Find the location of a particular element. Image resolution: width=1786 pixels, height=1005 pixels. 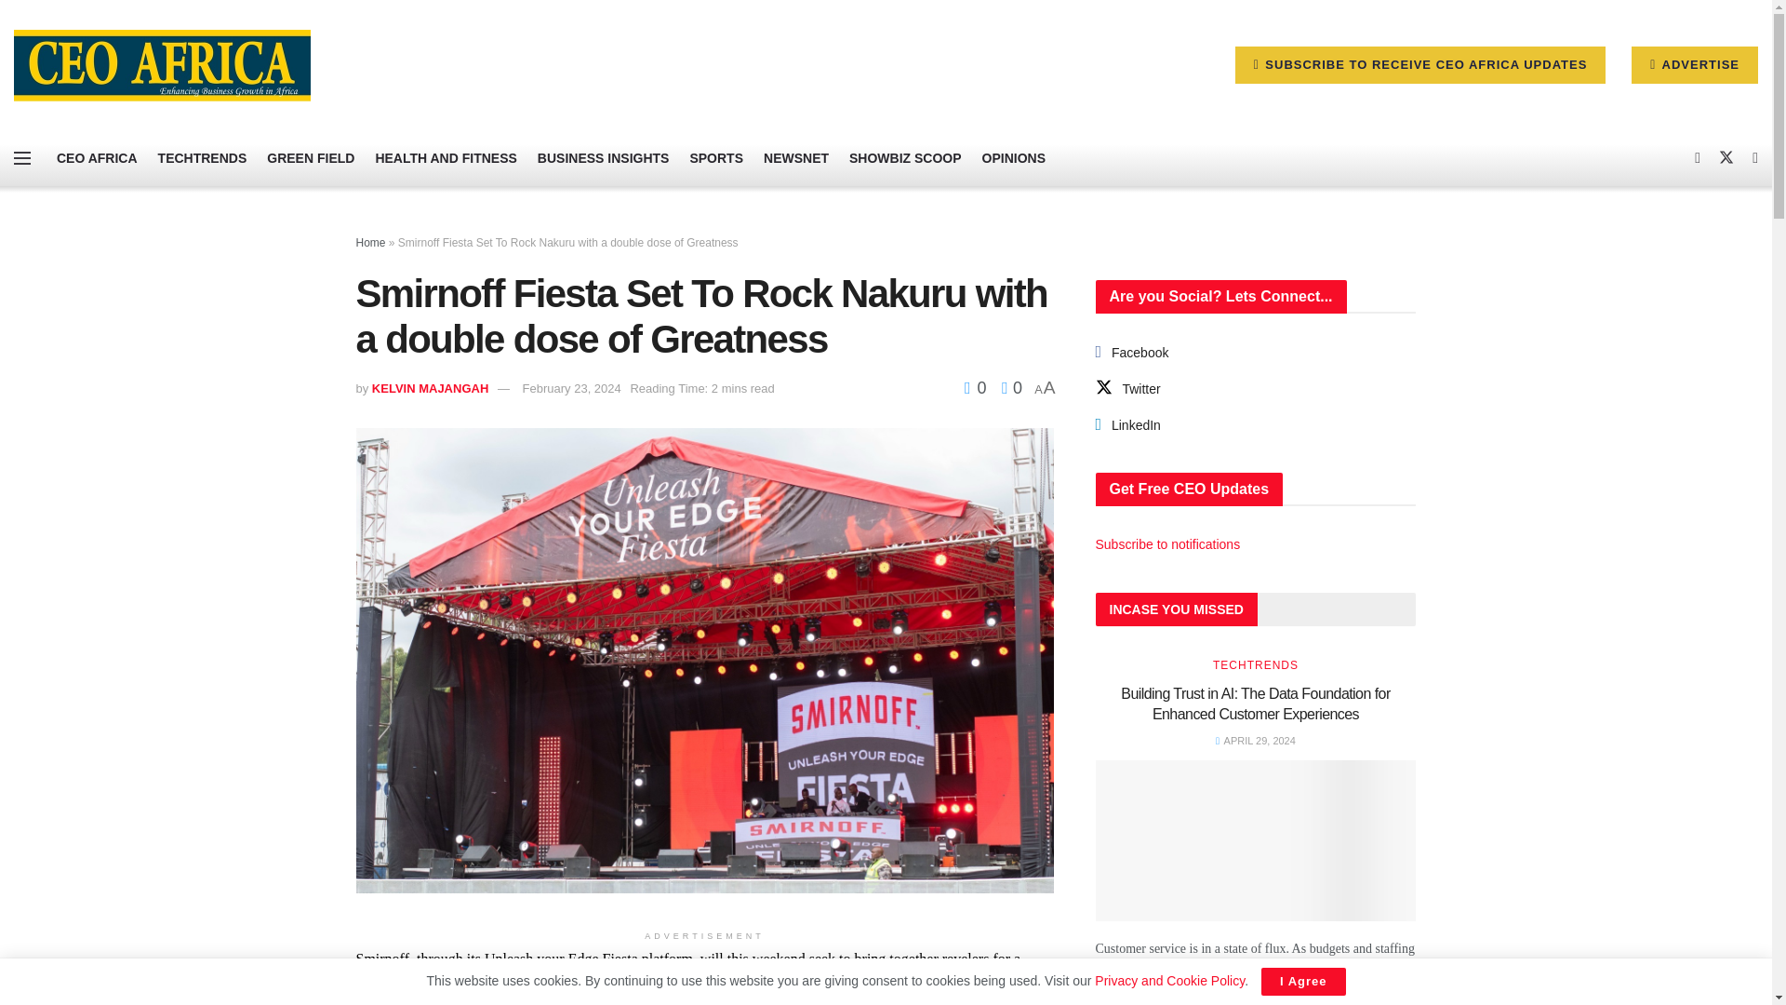

NEWSNET is located at coordinates (796, 158).